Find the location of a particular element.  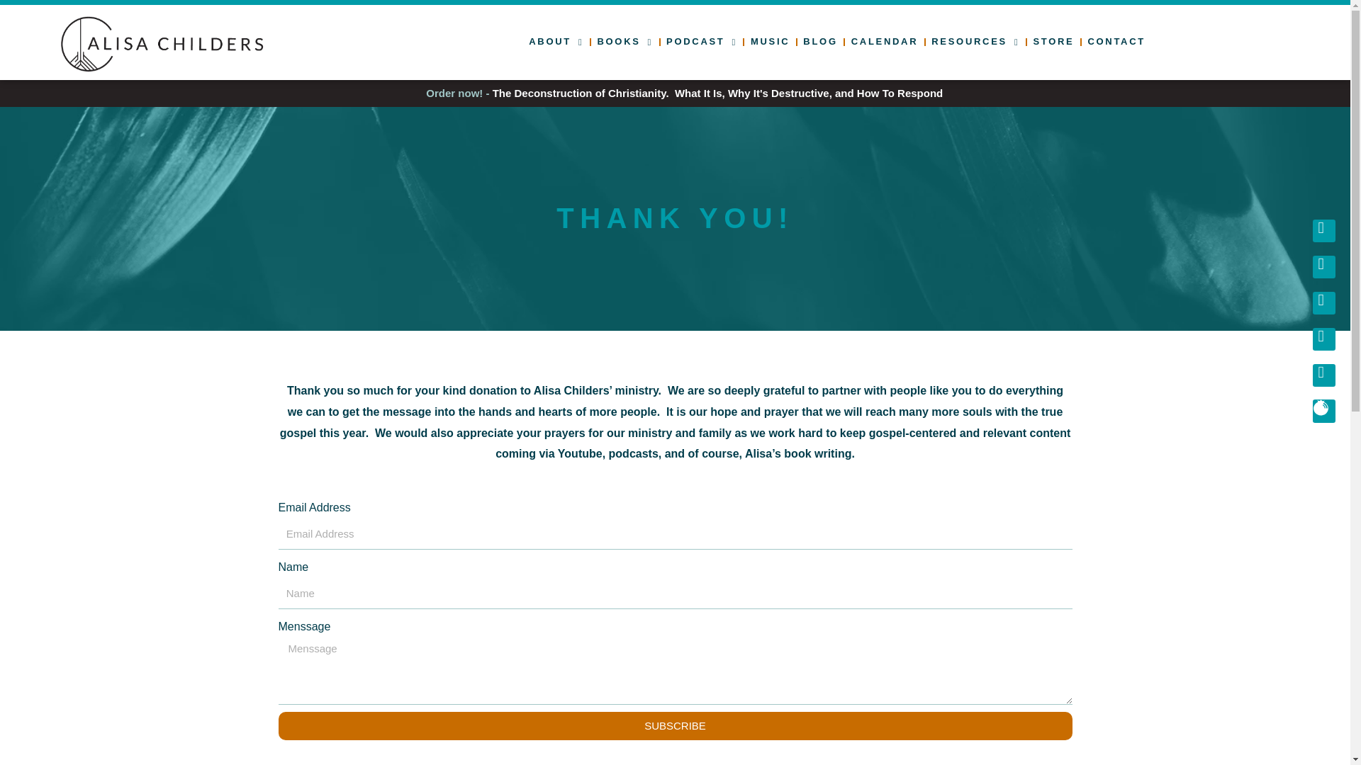

BOOKS is located at coordinates (625, 41).